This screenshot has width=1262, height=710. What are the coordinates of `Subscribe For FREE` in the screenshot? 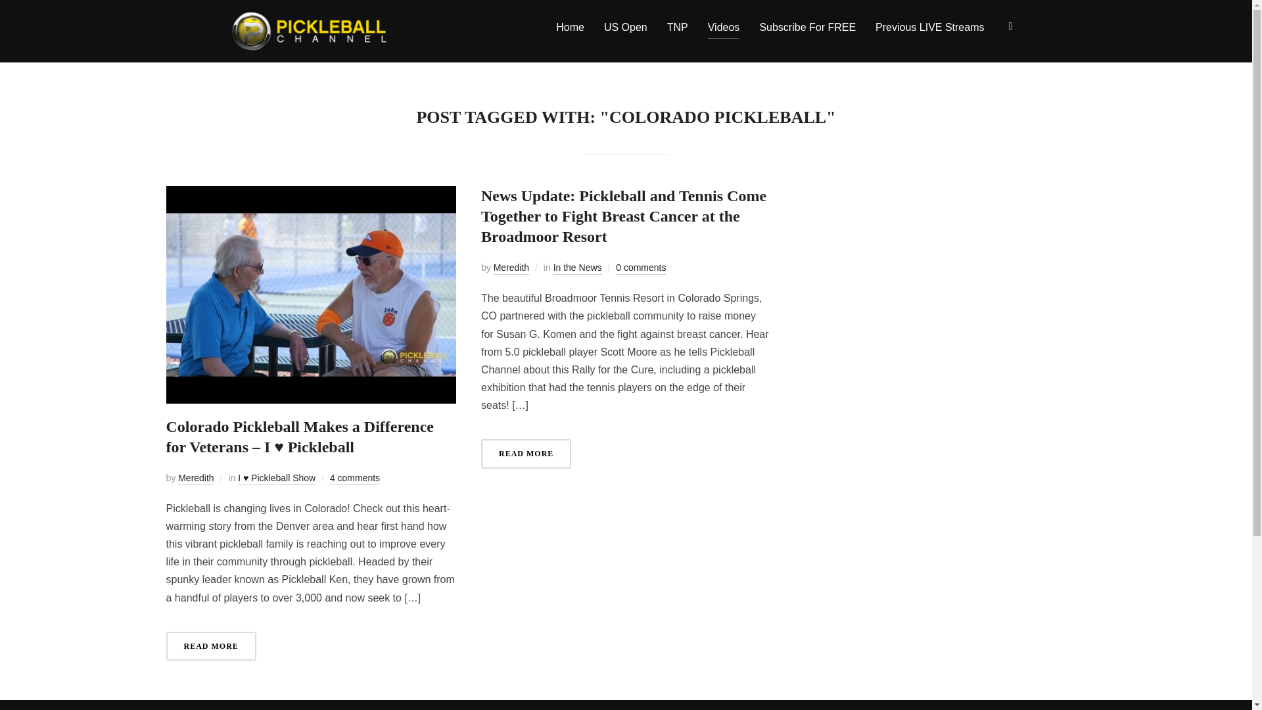 It's located at (807, 26).